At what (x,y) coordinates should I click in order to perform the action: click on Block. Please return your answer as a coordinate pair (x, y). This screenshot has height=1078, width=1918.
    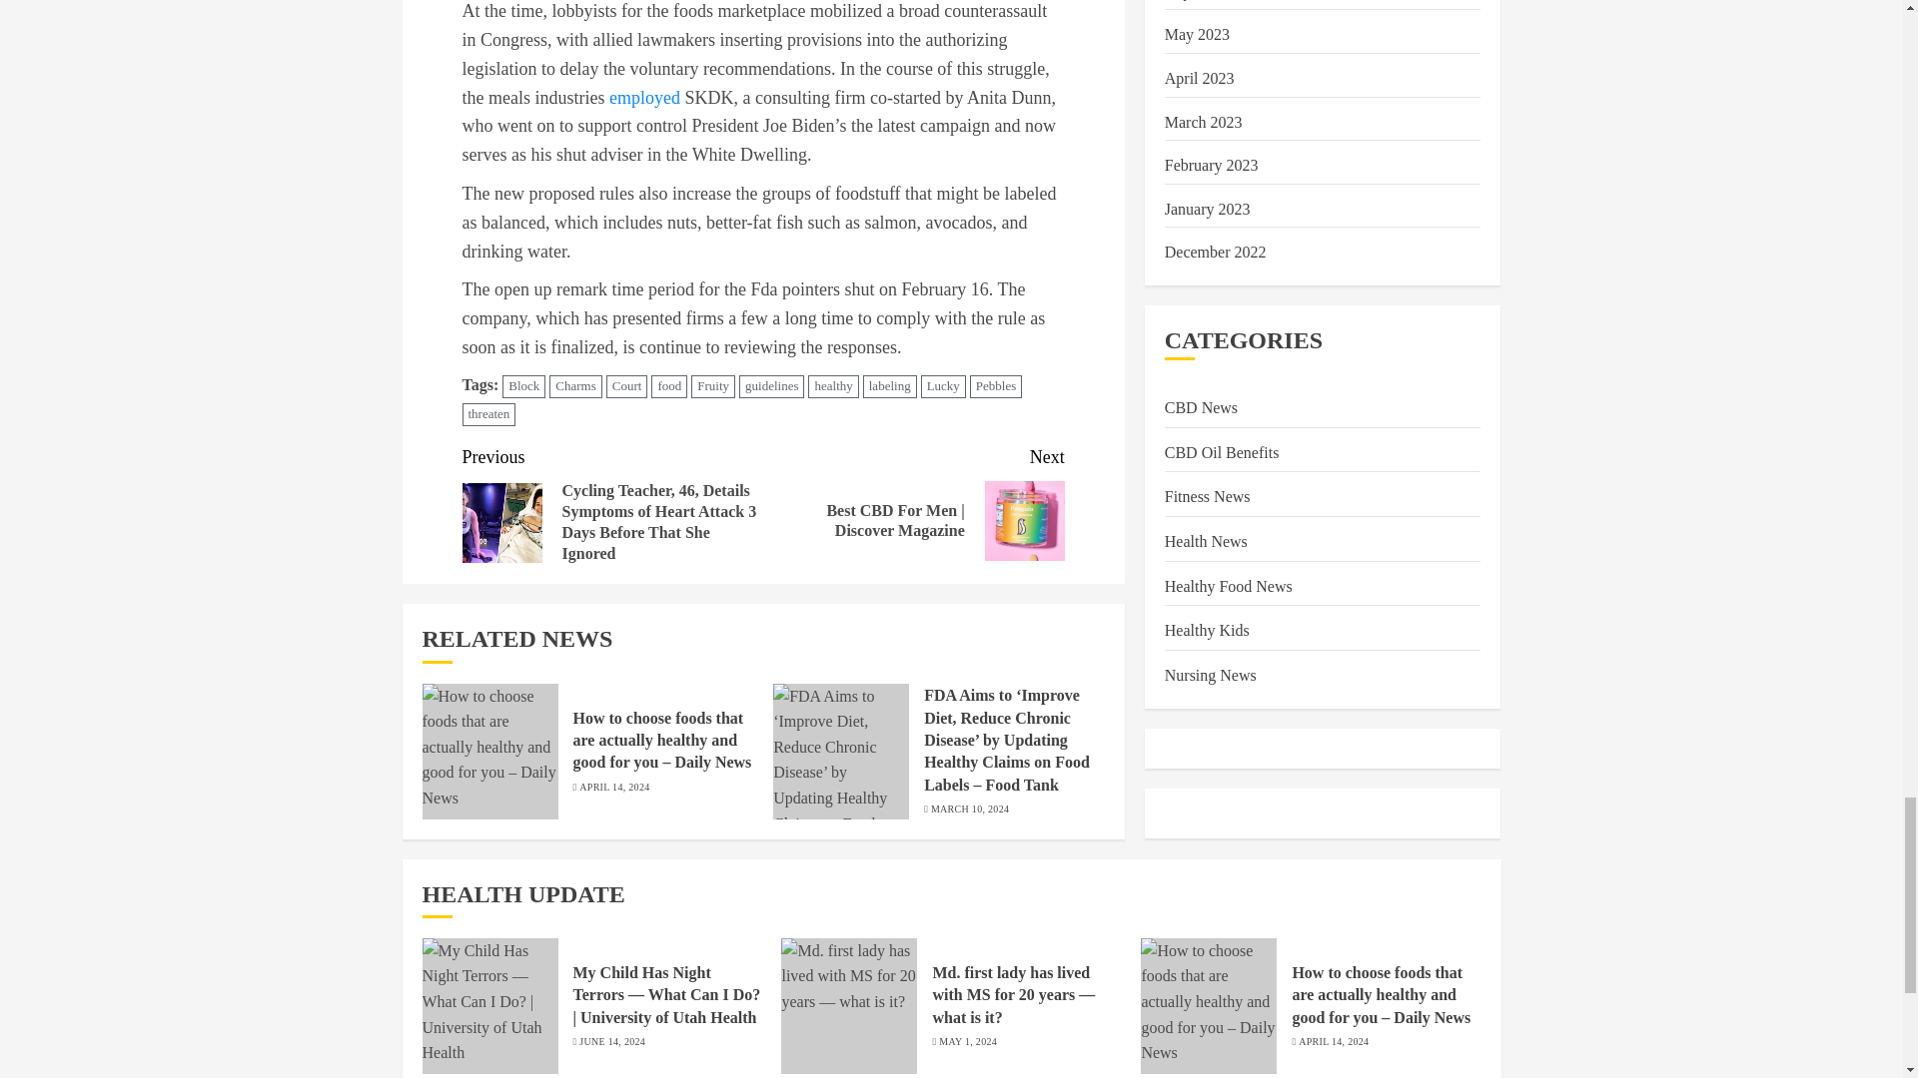
    Looking at the image, I should click on (523, 385).